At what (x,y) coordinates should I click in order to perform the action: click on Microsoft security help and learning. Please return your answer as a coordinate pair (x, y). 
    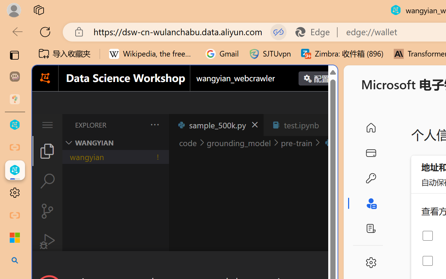
    Looking at the image, I should click on (15, 238).